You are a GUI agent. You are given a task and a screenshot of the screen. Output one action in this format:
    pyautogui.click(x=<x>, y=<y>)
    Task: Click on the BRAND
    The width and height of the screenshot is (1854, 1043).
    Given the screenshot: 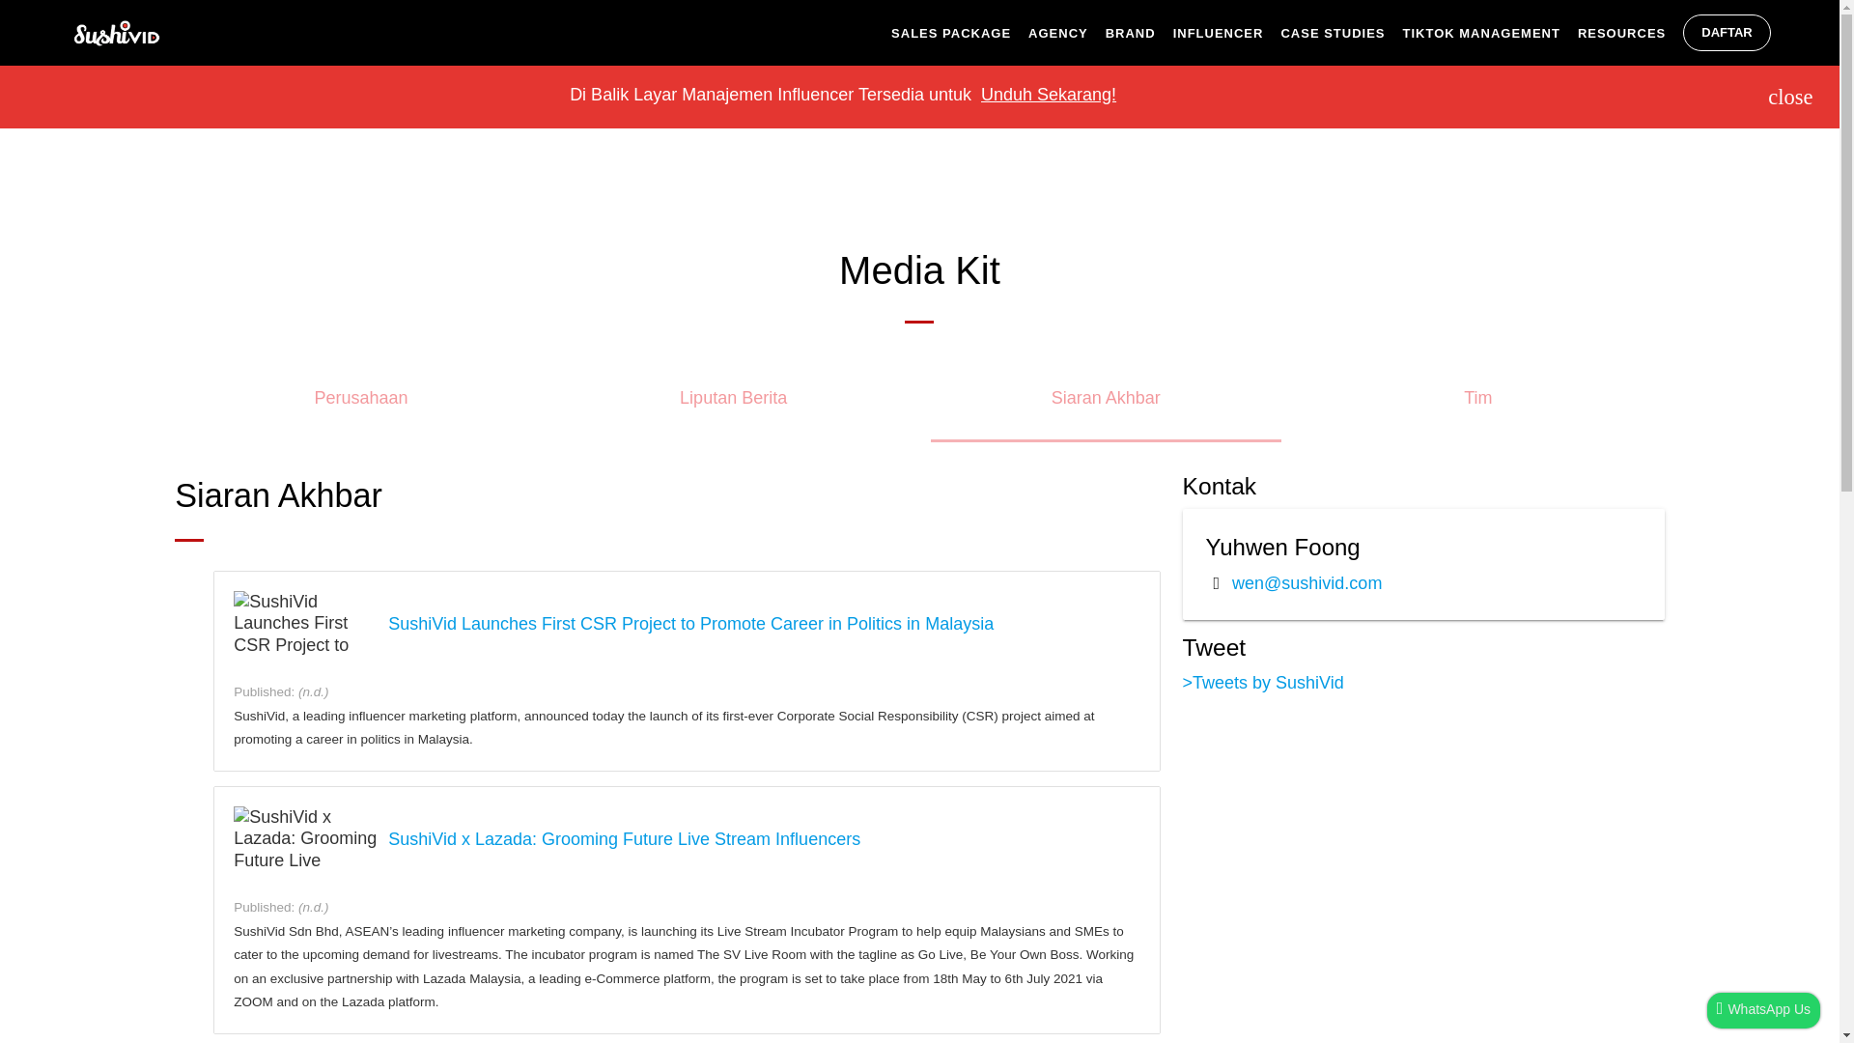 What is the action you would take?
    pyautogui.click(x=1139, y=33)
    